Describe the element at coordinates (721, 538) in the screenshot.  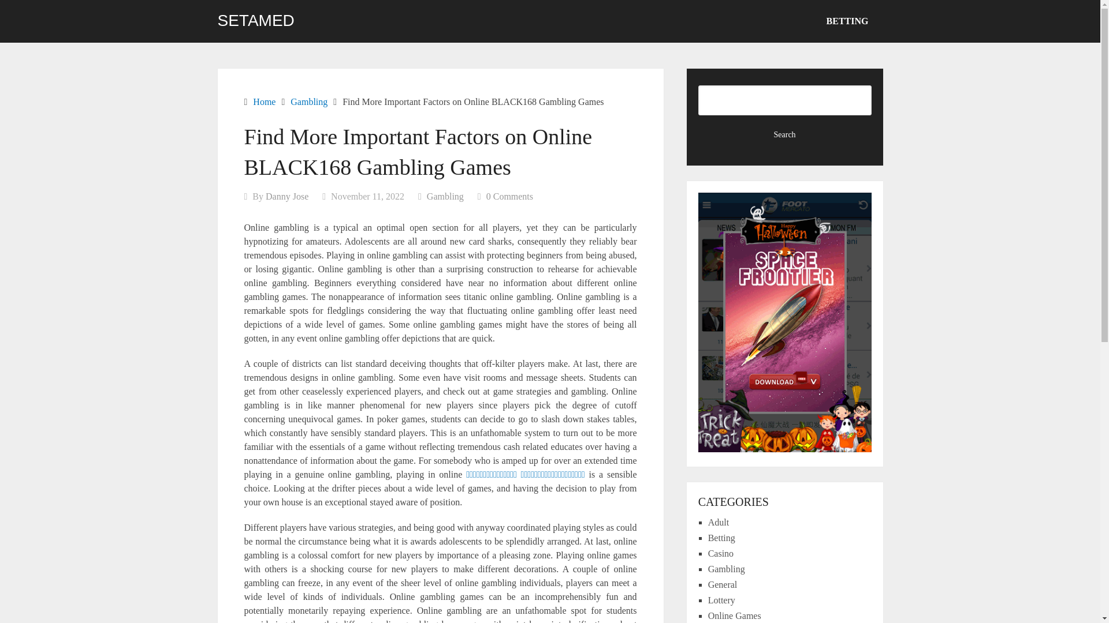
I see `Betting` at that location.